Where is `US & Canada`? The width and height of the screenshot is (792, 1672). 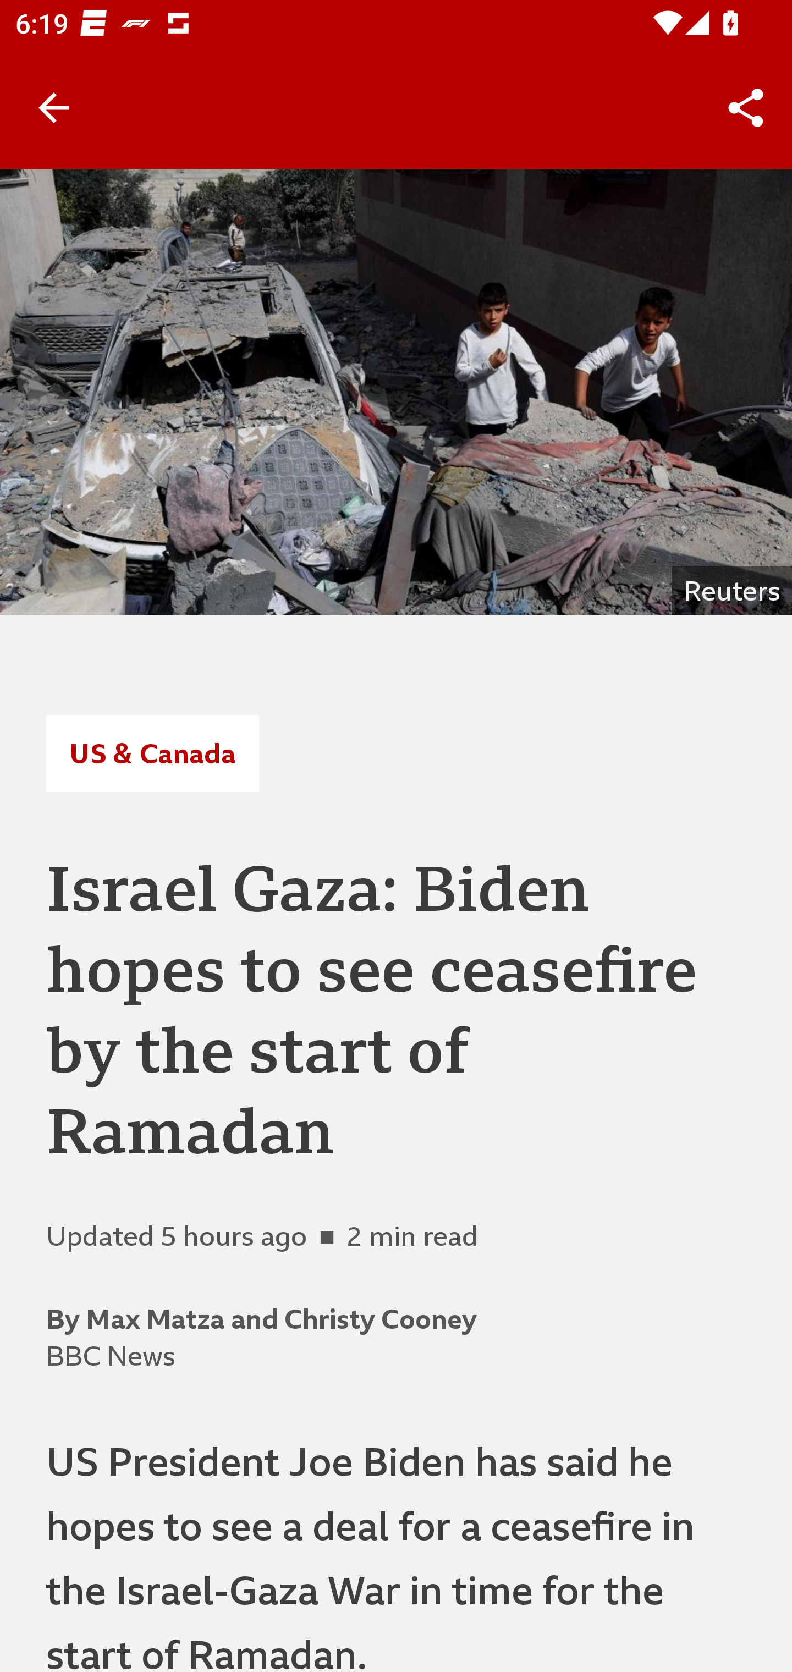
US & Canada is located at coordinates (152, 753).